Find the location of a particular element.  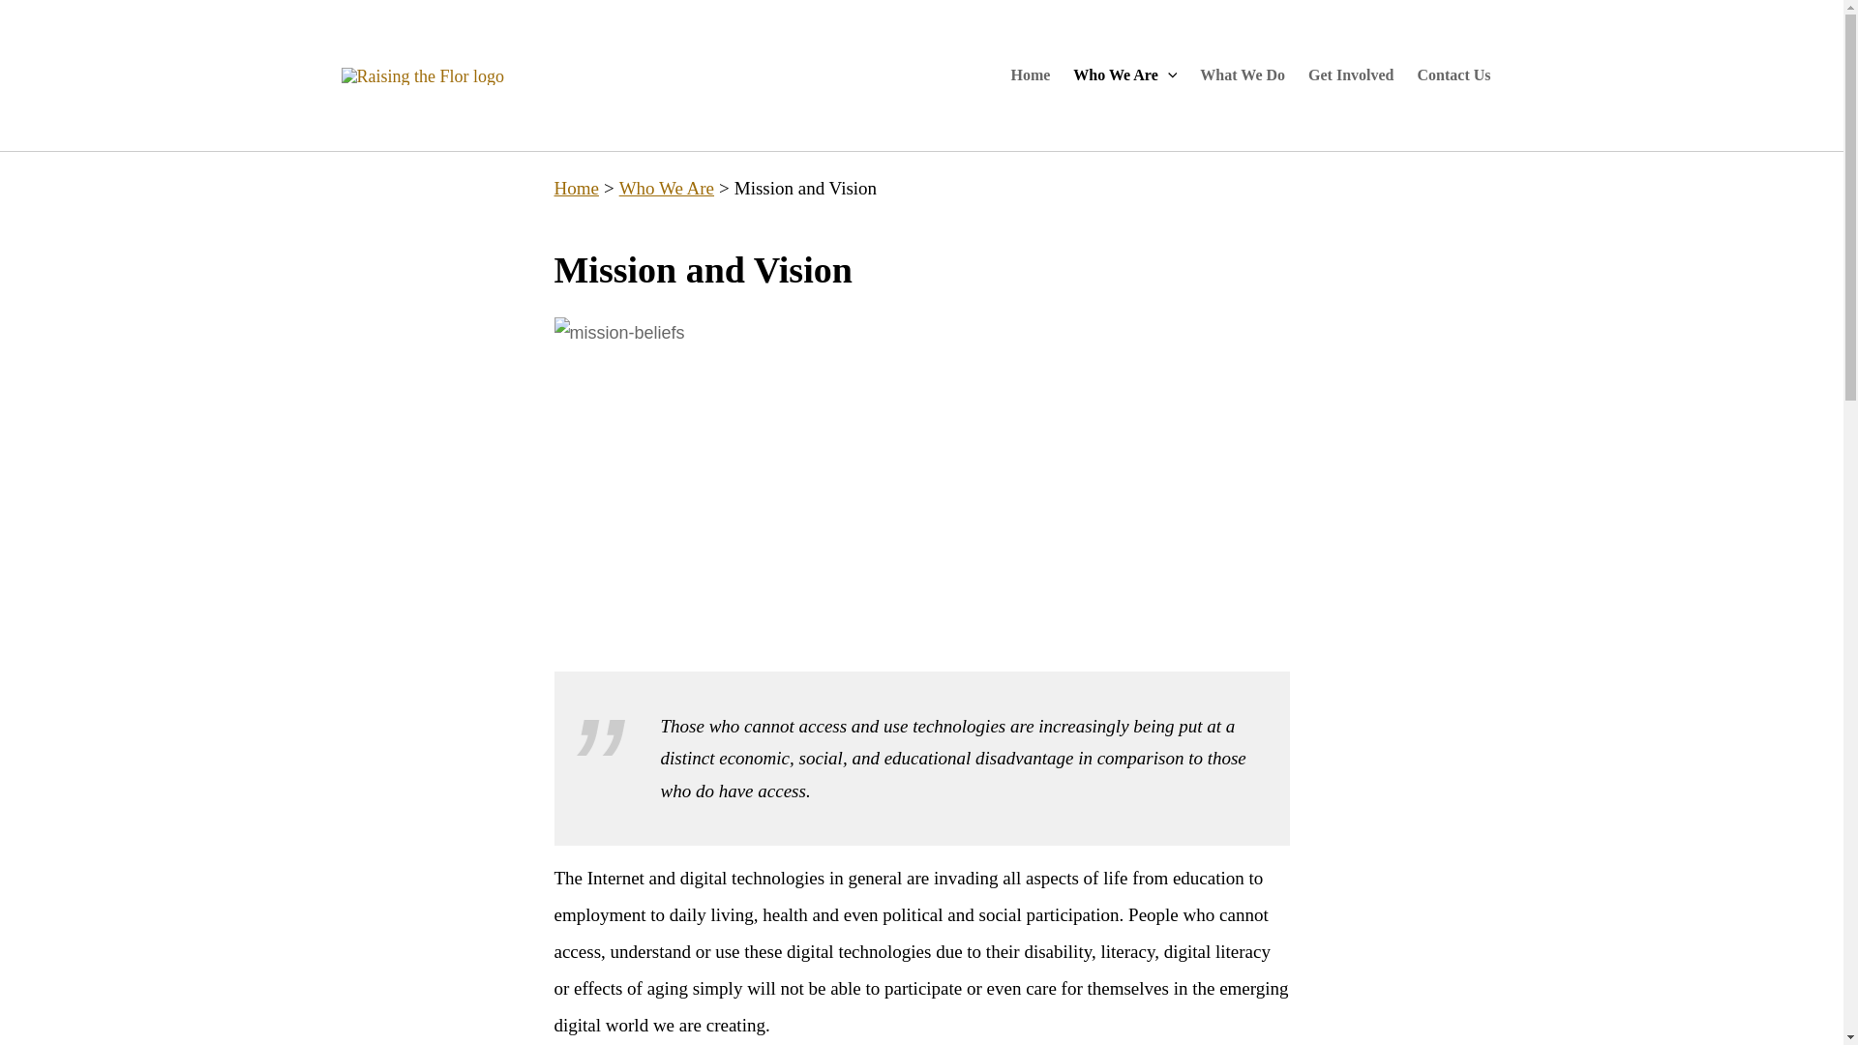

Who We Are is located at coordinates (1124, 75).